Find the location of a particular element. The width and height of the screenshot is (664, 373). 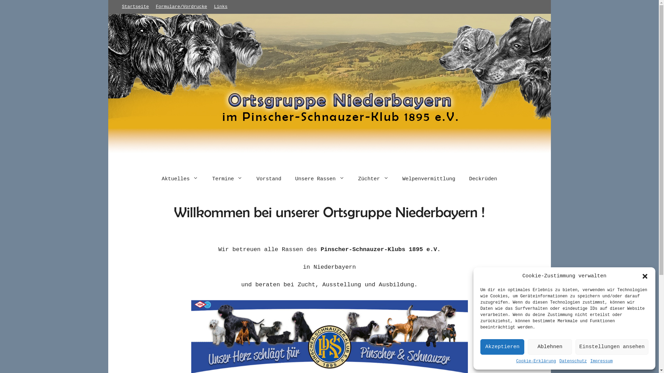

Impressum is located at coordinates (602, 361).